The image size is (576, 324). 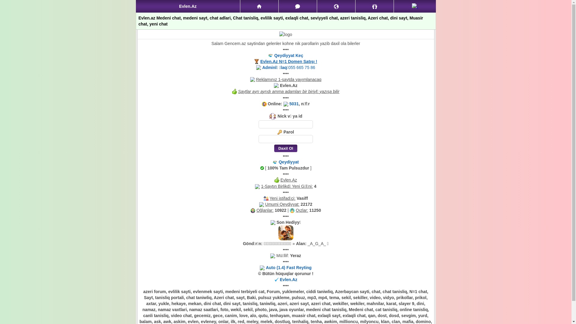 What do you see at coordinates (286, 139) in the screenshot?
I see `Parol` at bounding box center [286, 139].